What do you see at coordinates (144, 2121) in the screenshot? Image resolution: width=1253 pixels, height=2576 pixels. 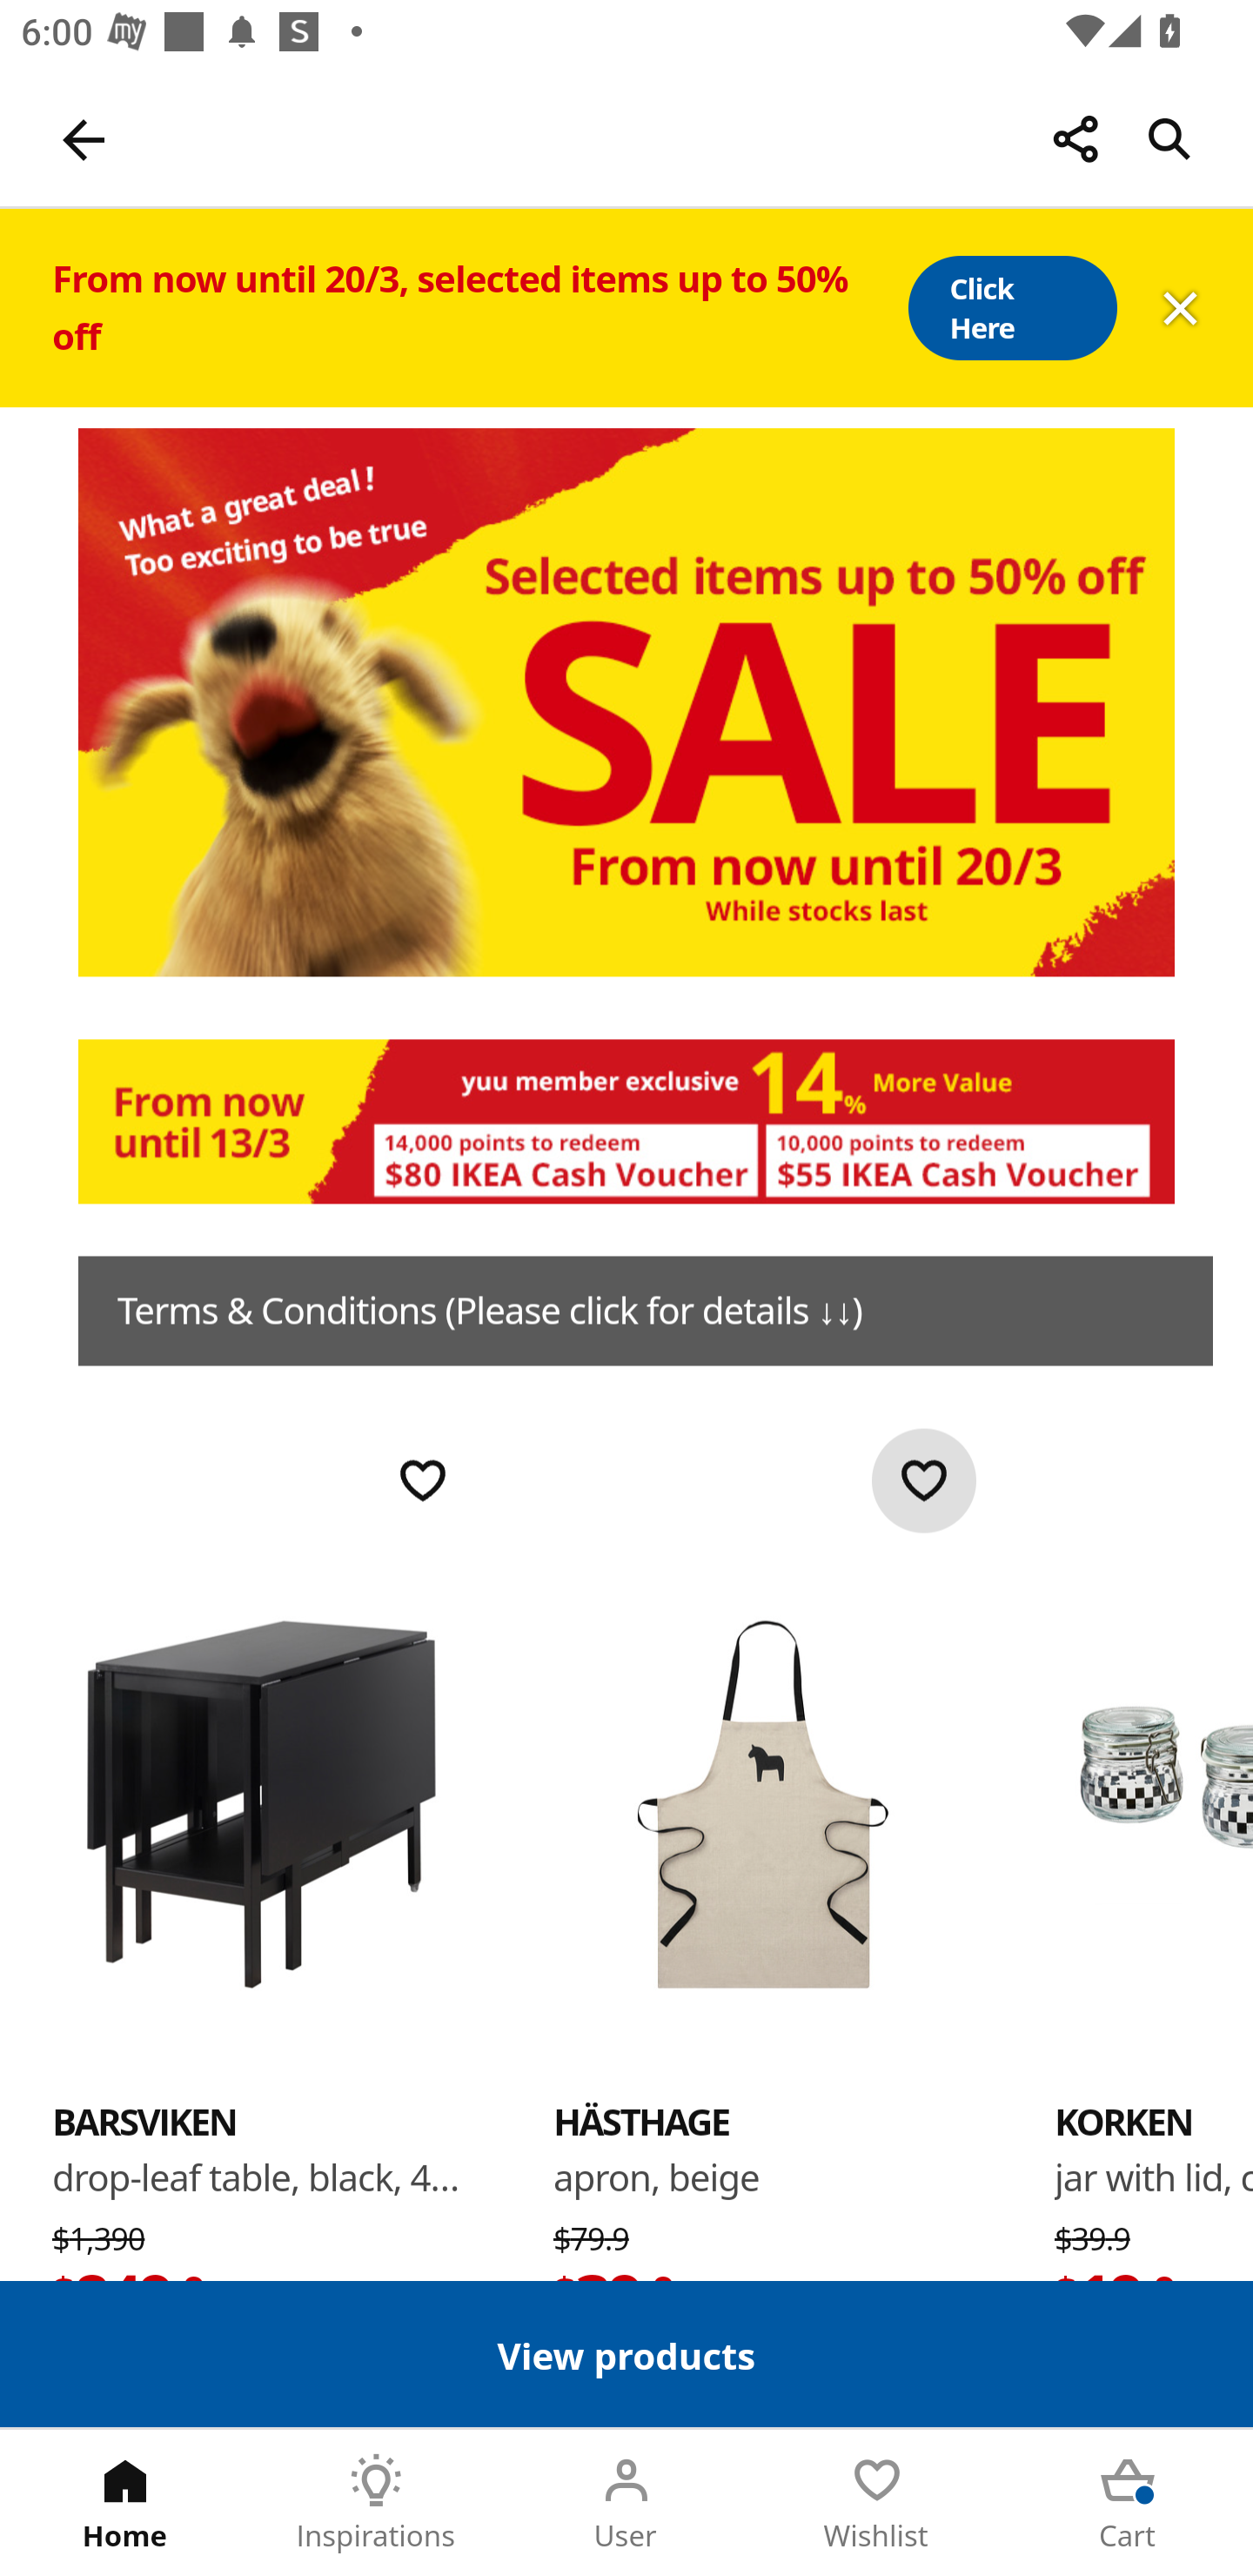 I see `BARSVIKEN` at bounding box center [144, 2121].